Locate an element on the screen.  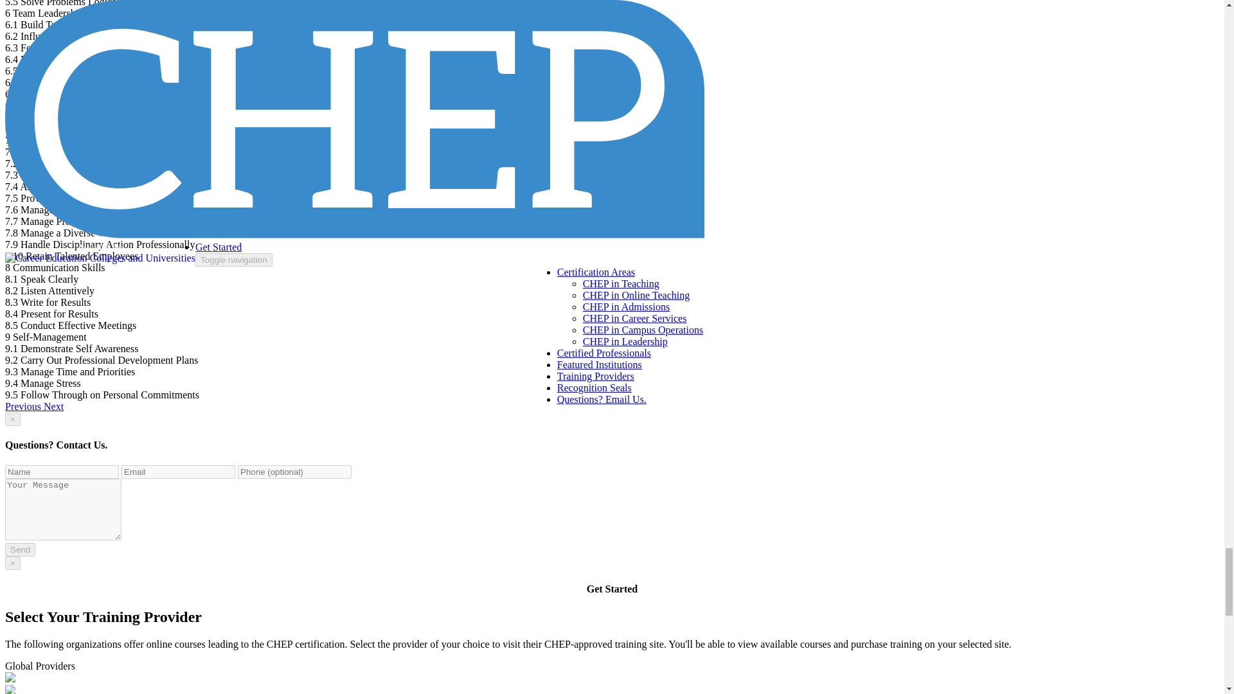
Send is located at coordinates (20, 549).